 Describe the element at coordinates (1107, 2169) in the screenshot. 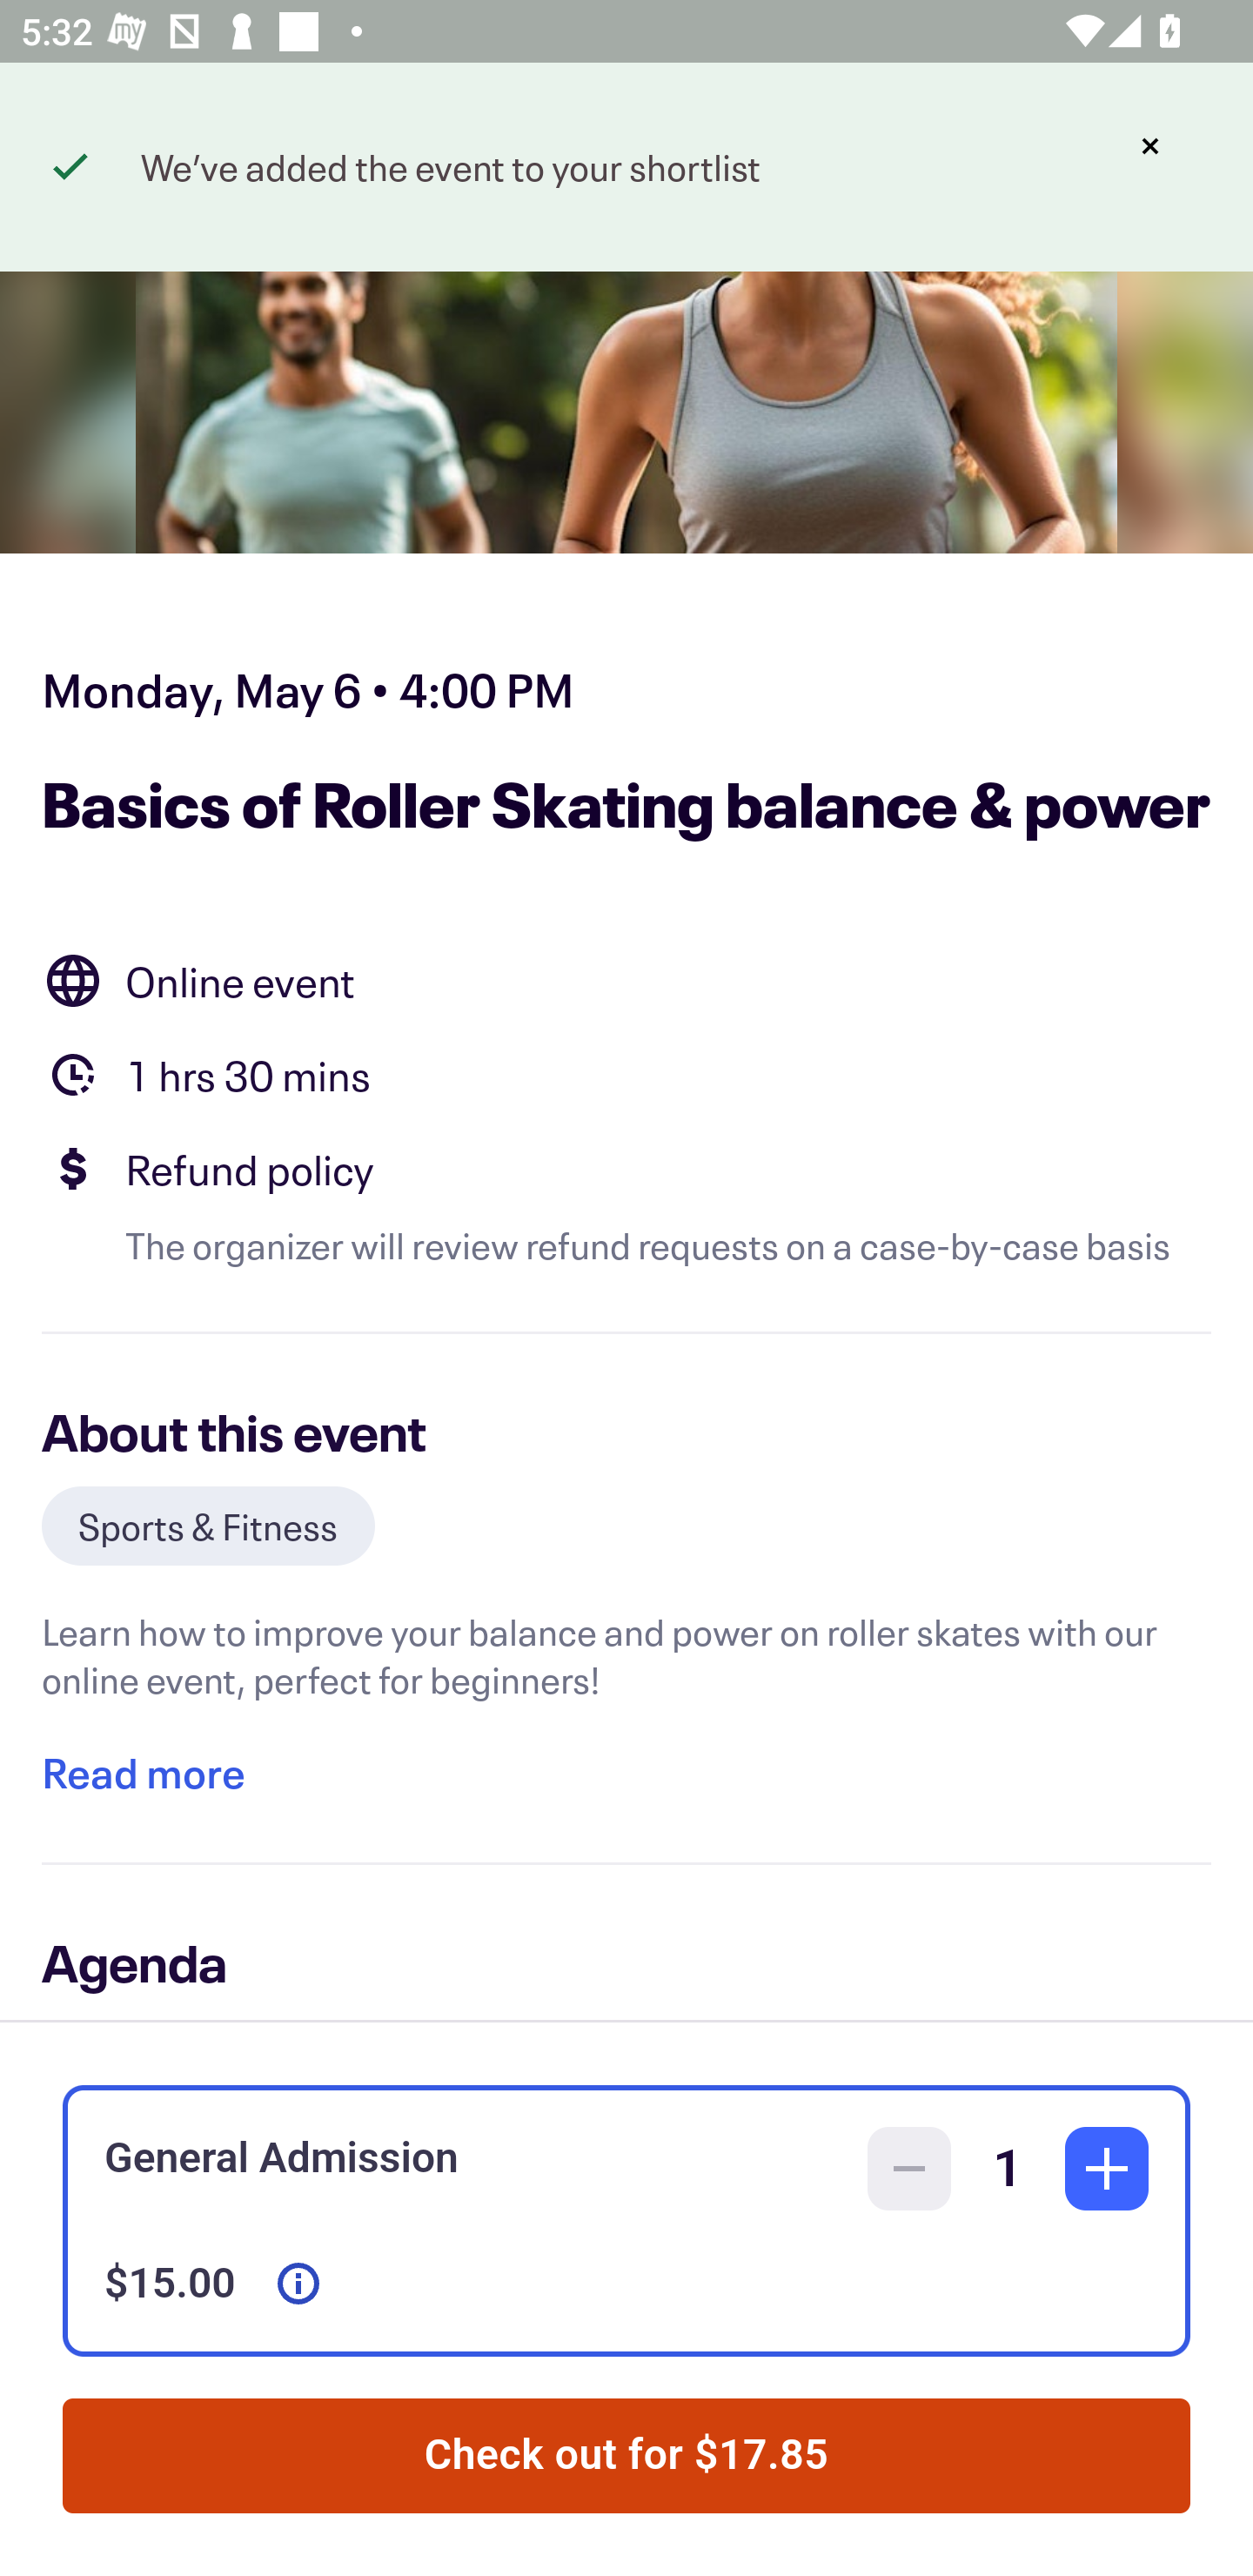

I see `Increase` at that location.